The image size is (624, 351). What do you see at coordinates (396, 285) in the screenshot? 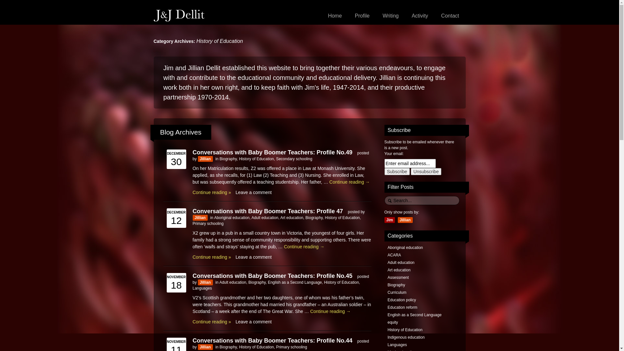
I see `Biography` at bounding box center [396, 285].